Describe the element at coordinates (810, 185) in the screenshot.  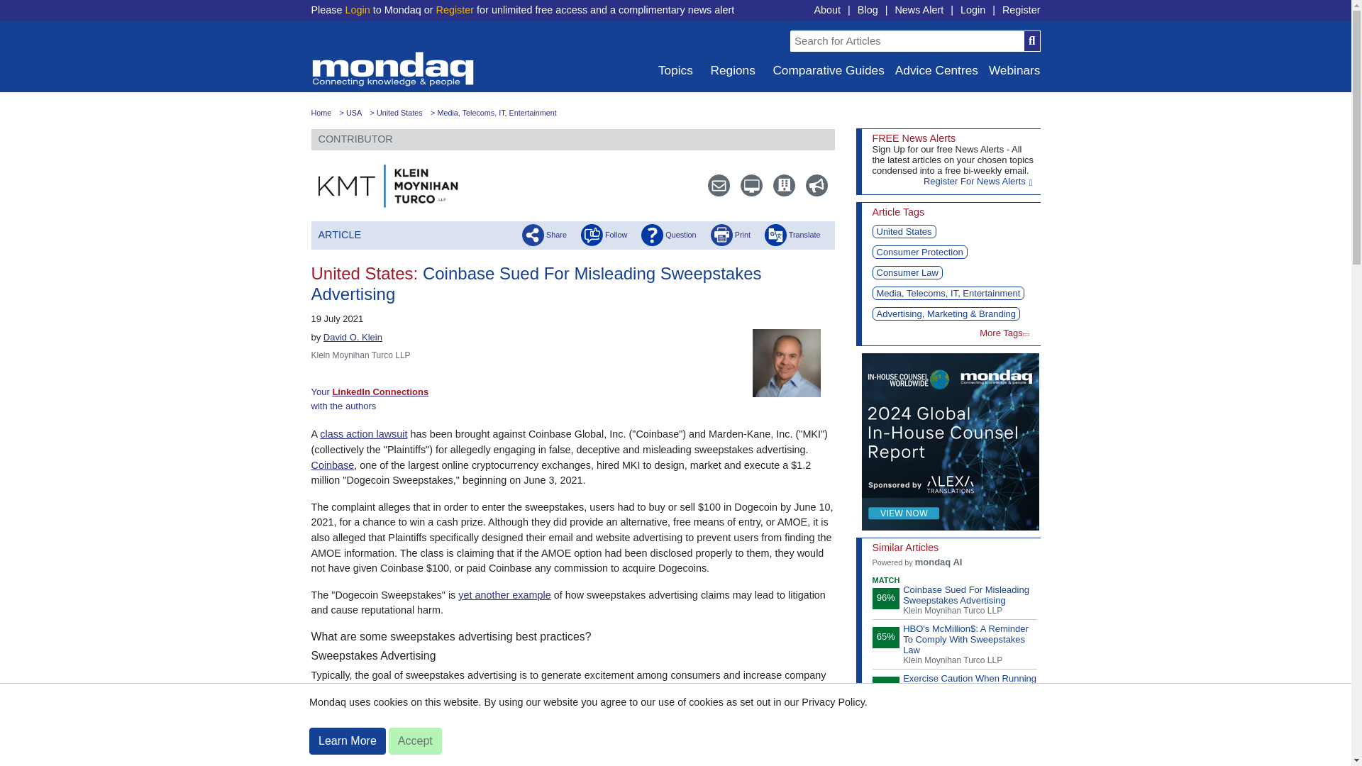
I see `News about Klein Moynihan Turco LLP ` at that location.